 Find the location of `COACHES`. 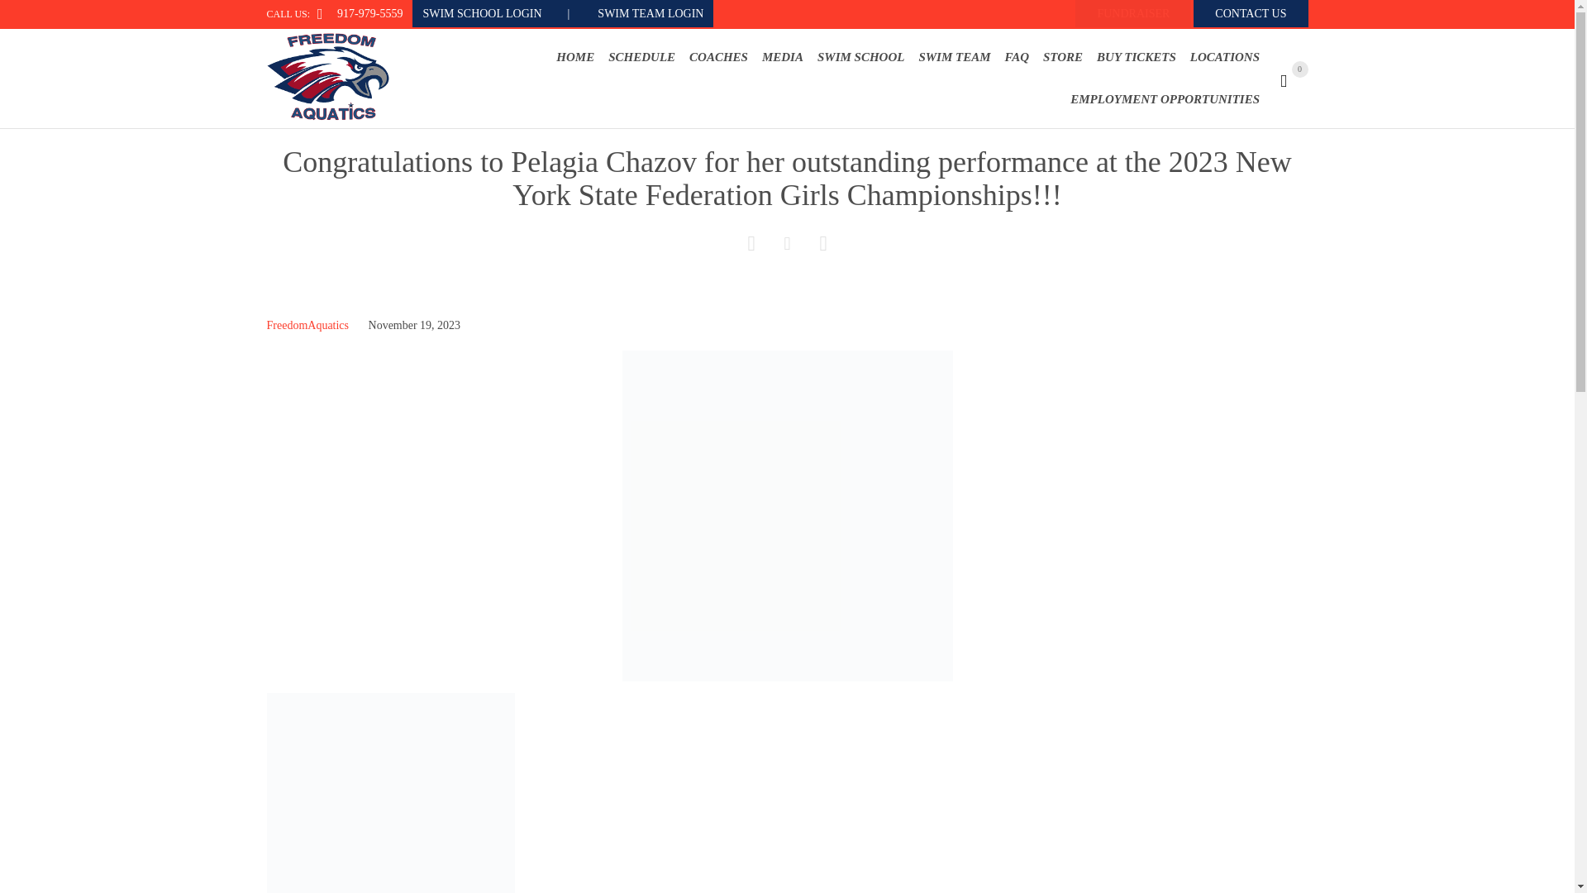

COACHES is located at coordinates (719, 56).